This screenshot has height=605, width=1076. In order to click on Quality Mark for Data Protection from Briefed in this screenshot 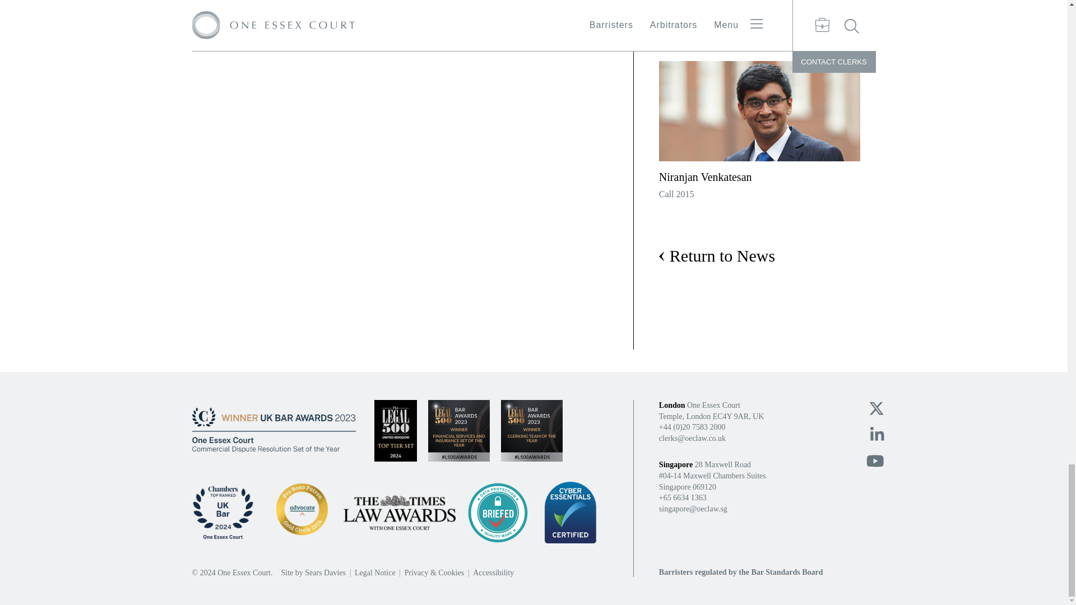, I will do `click(498, 512)`.